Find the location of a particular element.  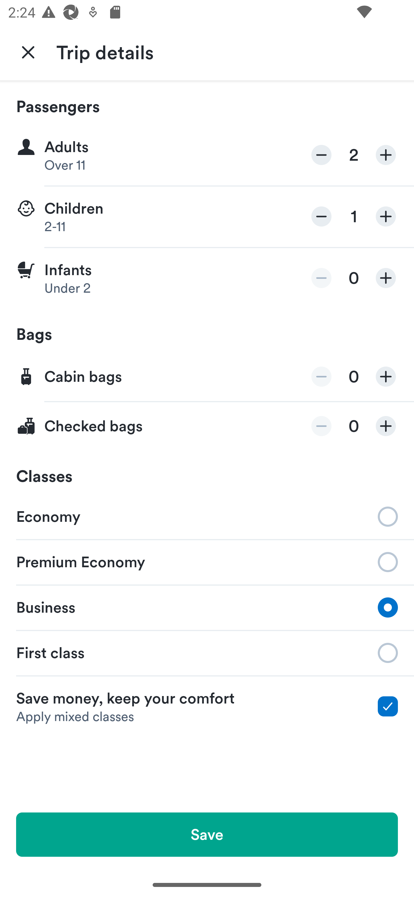

Remove 1 Add Children 2-11 is located at coordinates (207, 217).